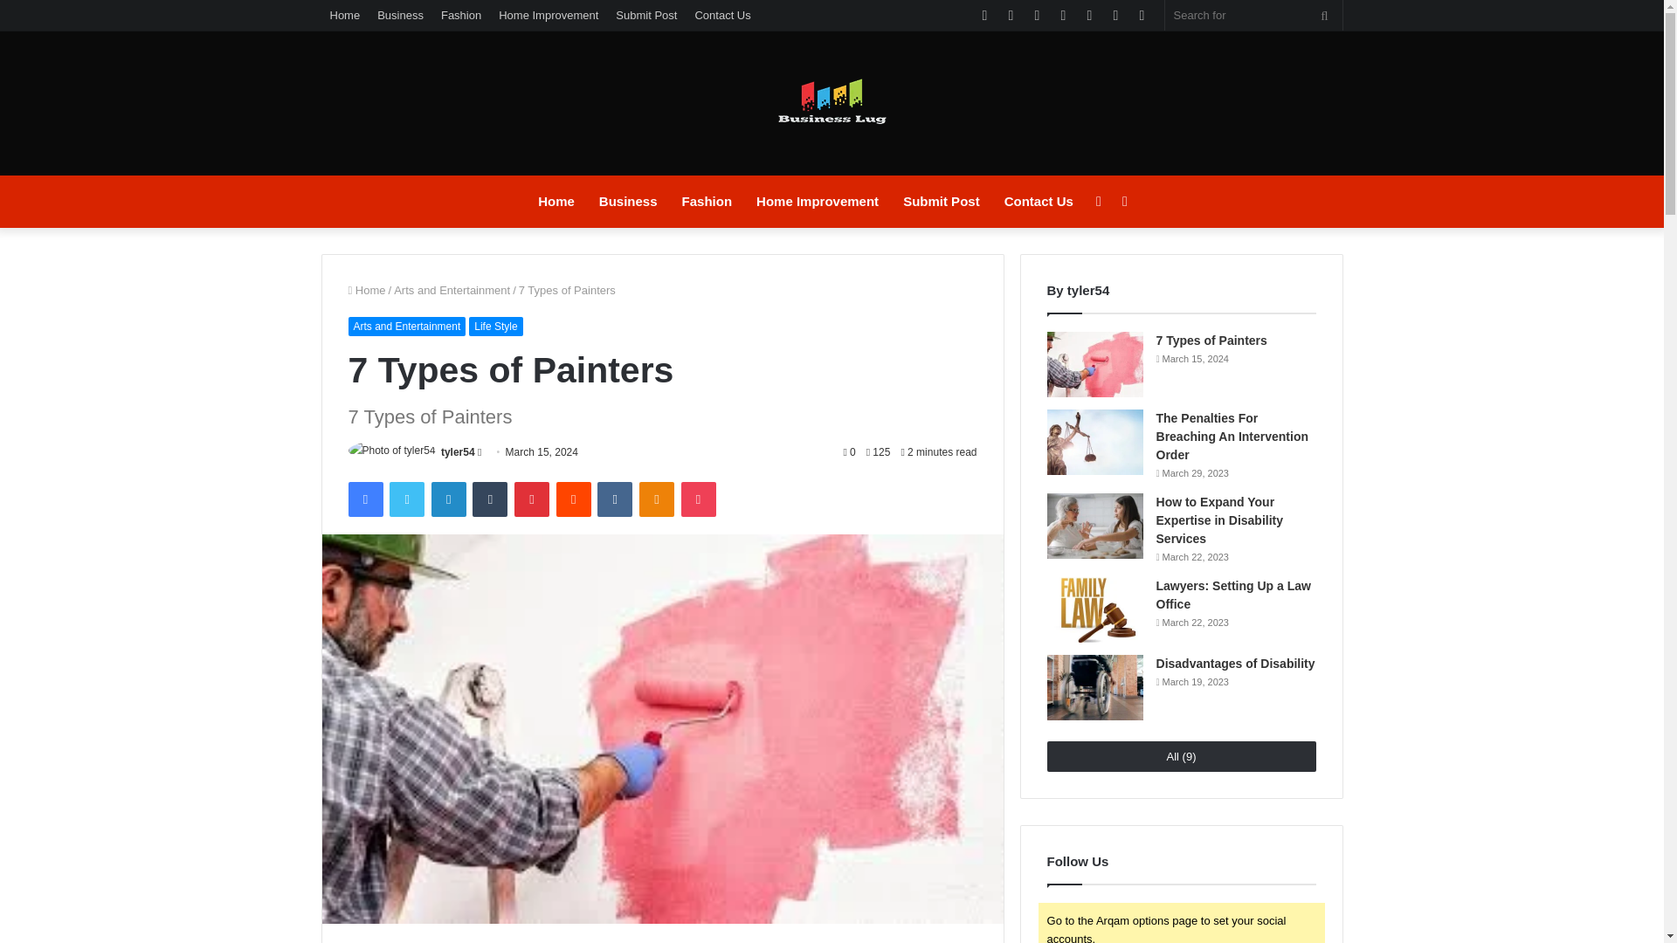 The width and height of the screenshot is (1677, 943). I want to click on Pinterest, so click(532, 499).